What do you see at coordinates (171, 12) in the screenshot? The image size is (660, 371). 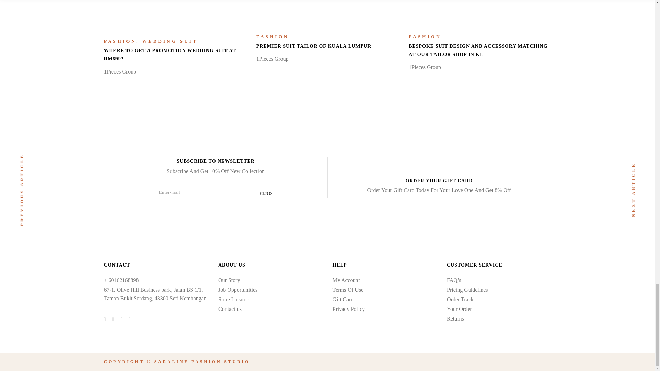 I see `Where To Get A Promotion Wedding Suit At RM699? 2` at bounding box center [171, 12].